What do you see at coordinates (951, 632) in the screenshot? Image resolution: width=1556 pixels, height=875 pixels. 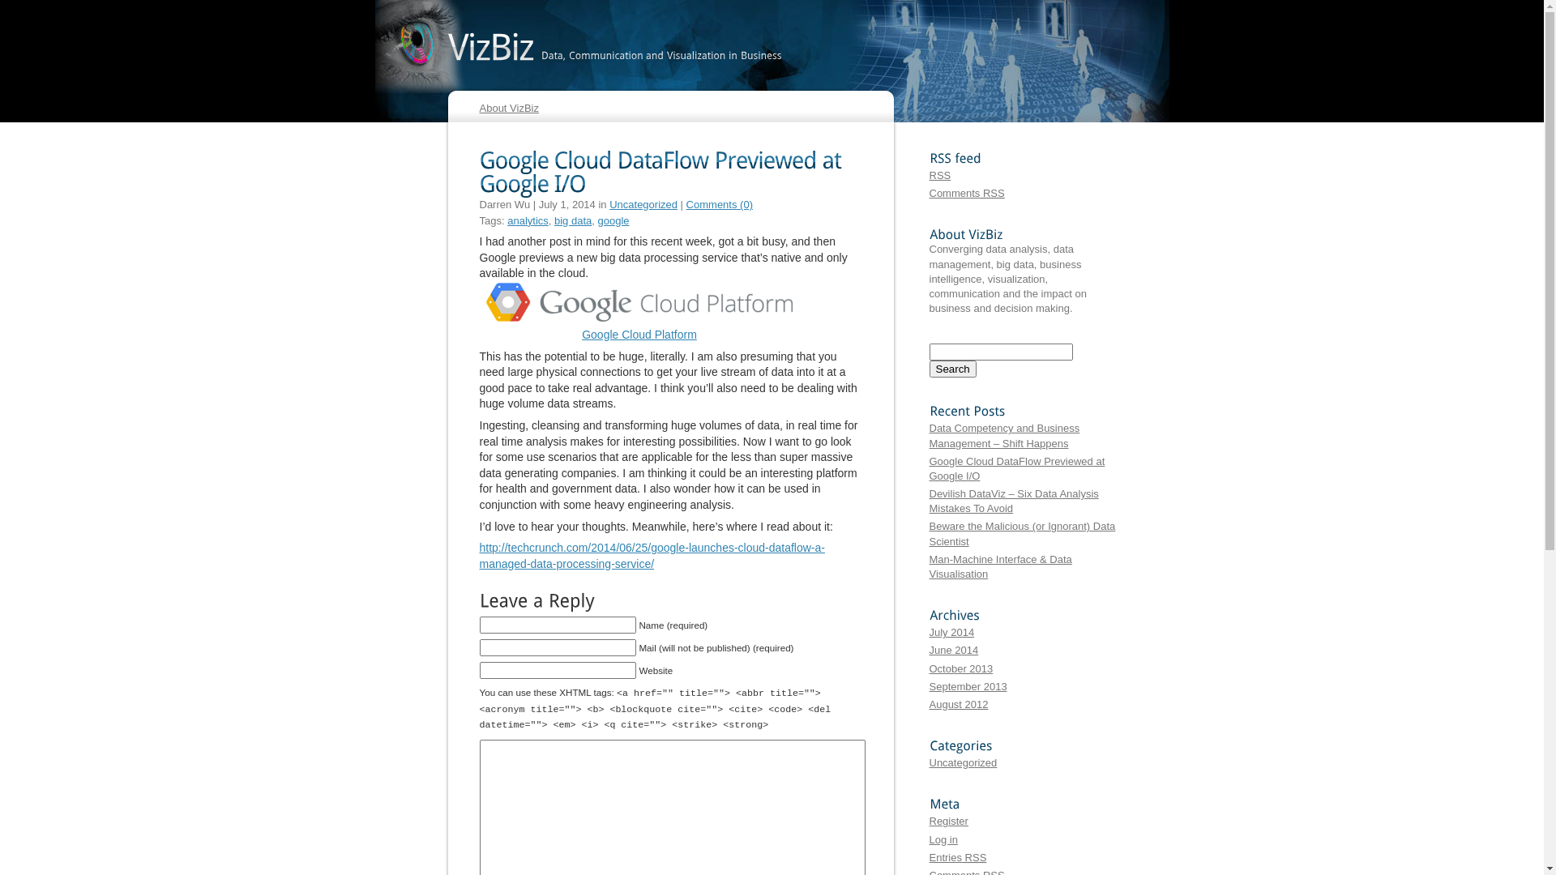 I see `July 2014` at bounding box center [951, 632].